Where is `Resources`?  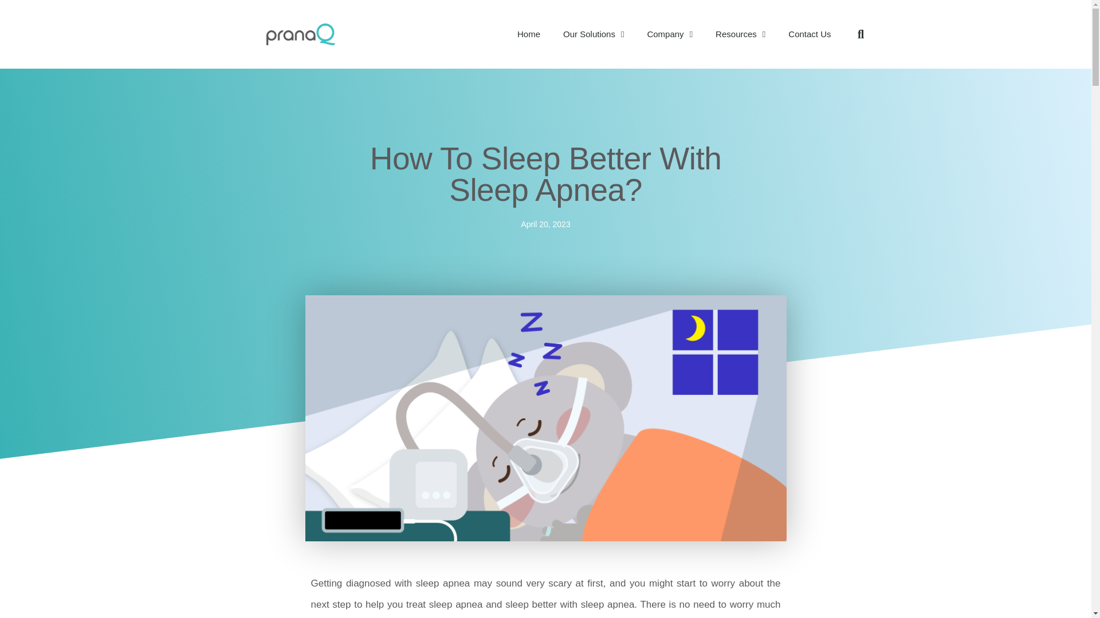
Resources is located at coordinates (740, 34).